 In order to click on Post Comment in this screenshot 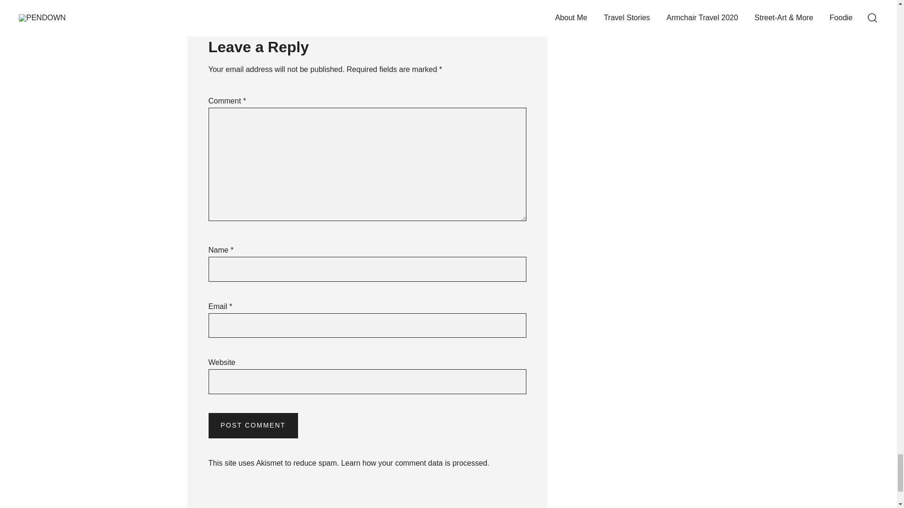, I will do `click(252, 426)`.